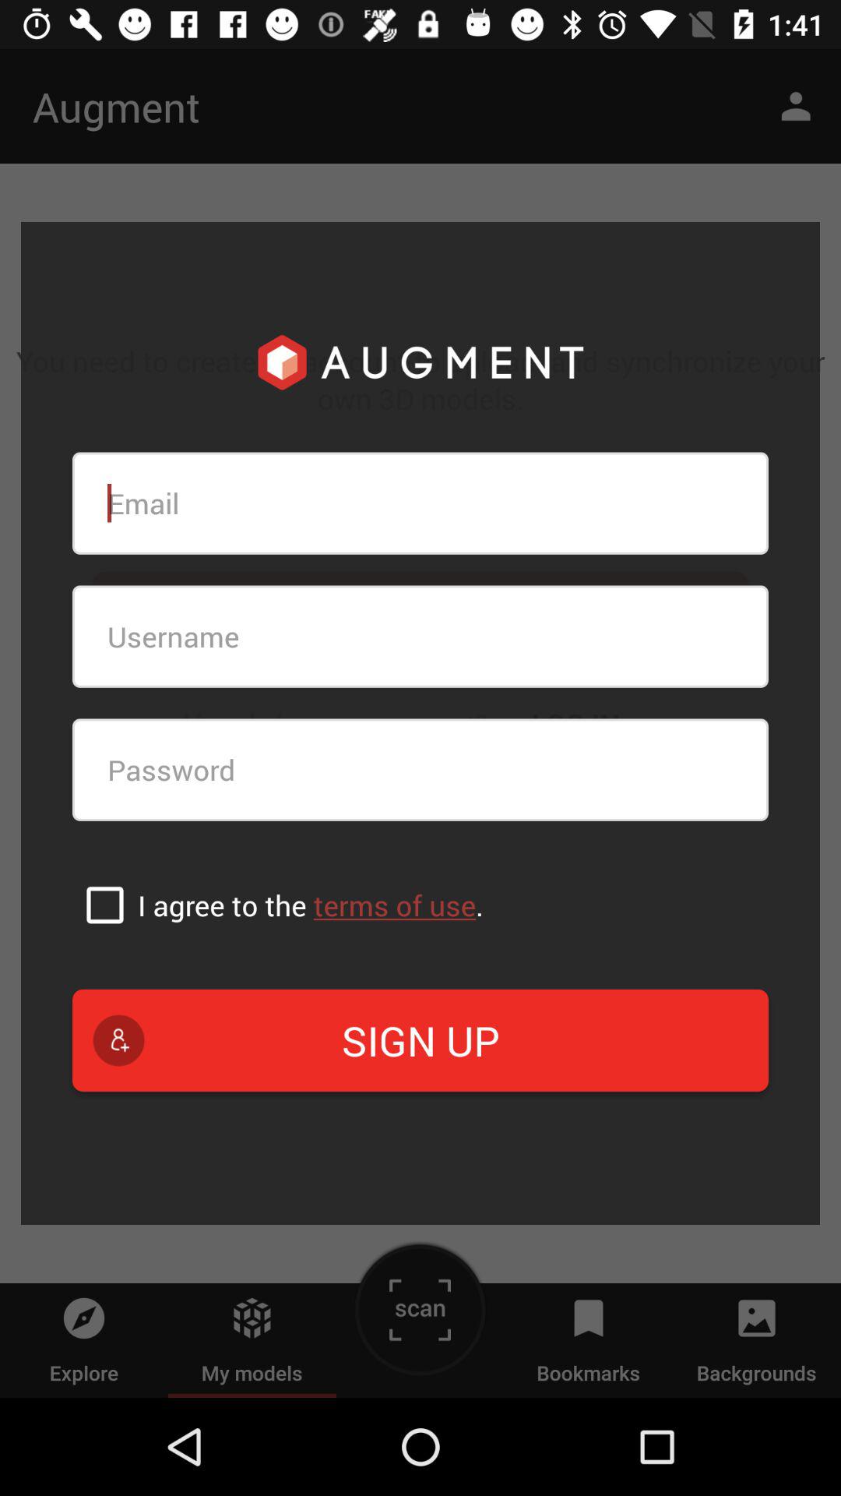 This screenshot has width=841, height=1496. I want to click on click sign up item, so click(420, 1040).